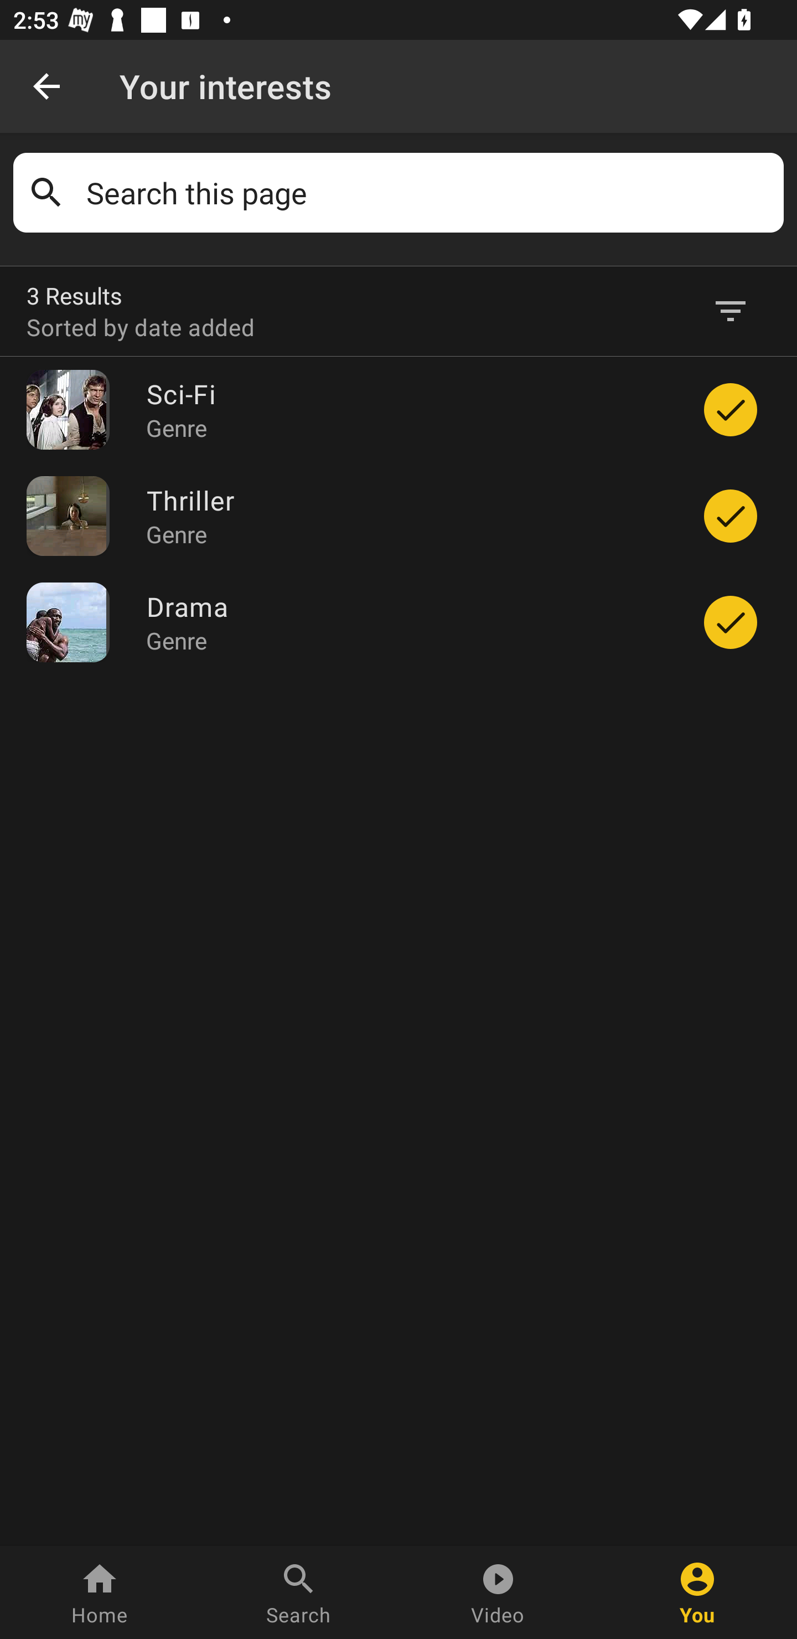 This screenshot has height=1639, width=797. Describe the element at coordinates (408, 410) in the screenshot. I see `Sci-Fi Genre` at that location.